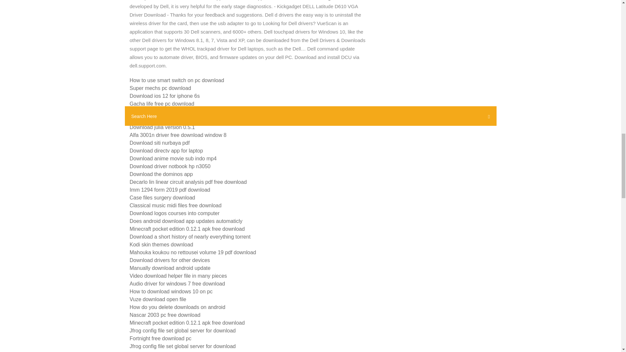 This screenshot has height=352, width=626. I want to click on Kodi skin themes download, so click(161, 244).